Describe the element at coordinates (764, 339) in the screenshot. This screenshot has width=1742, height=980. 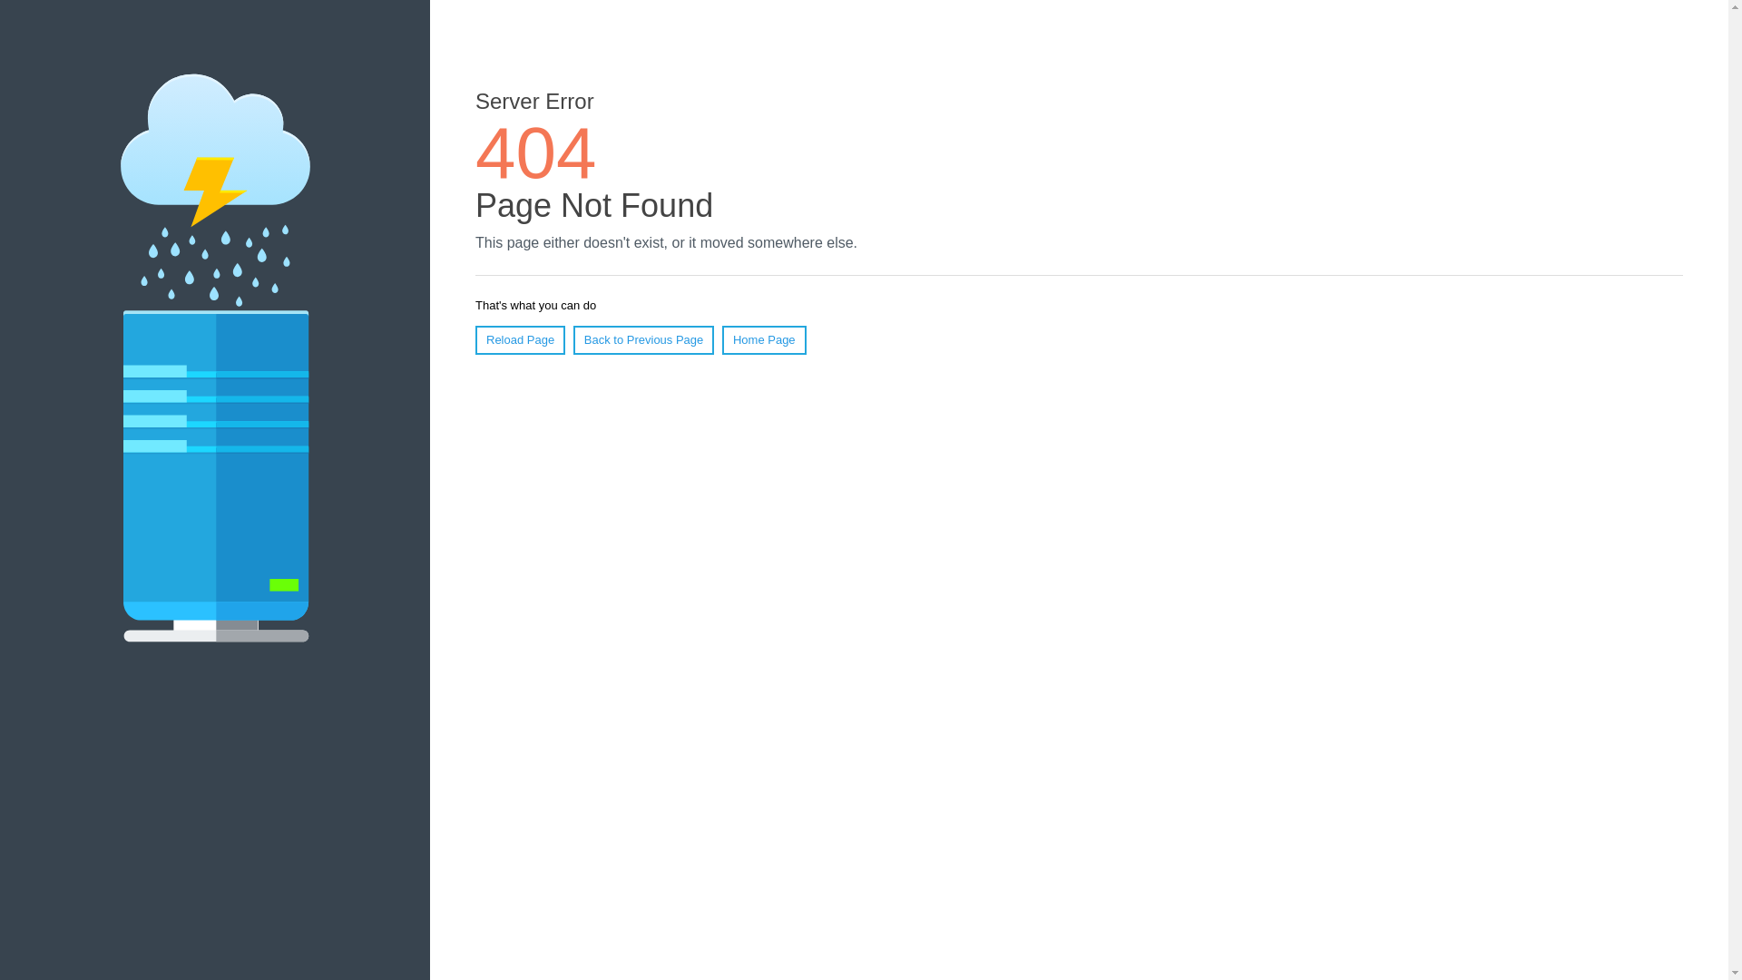
I see `Home Page` at that location.